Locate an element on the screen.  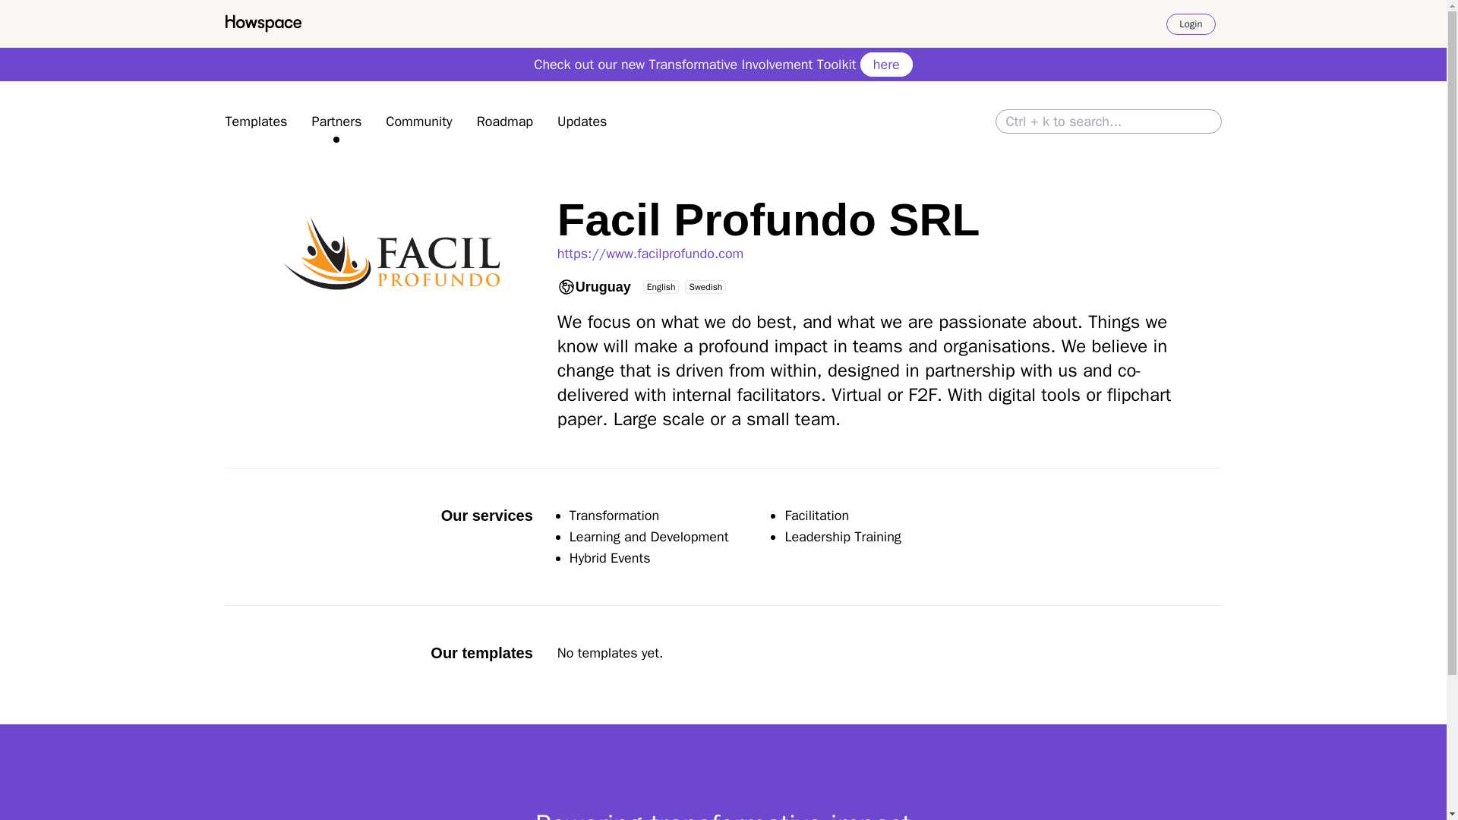
Community is located at coordinates (419, 121).